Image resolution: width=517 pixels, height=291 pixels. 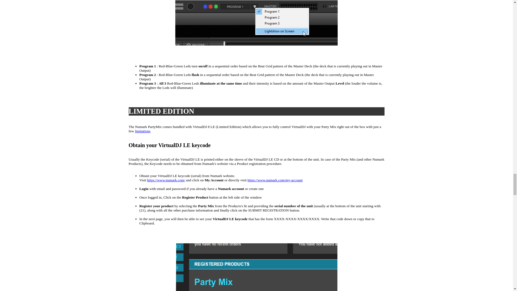 I want to click on limitations, so click(x=143, y=131).